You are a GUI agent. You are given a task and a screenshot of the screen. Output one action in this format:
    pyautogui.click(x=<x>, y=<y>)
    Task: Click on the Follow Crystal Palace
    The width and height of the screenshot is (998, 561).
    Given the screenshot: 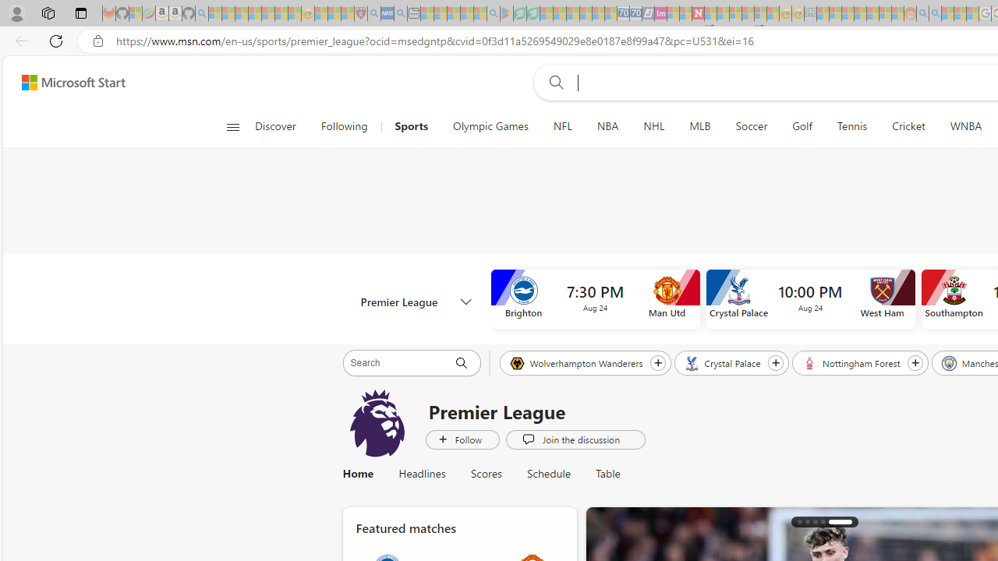 What is the action you would take?
    pyautogui.click(x=775, y=362)
    